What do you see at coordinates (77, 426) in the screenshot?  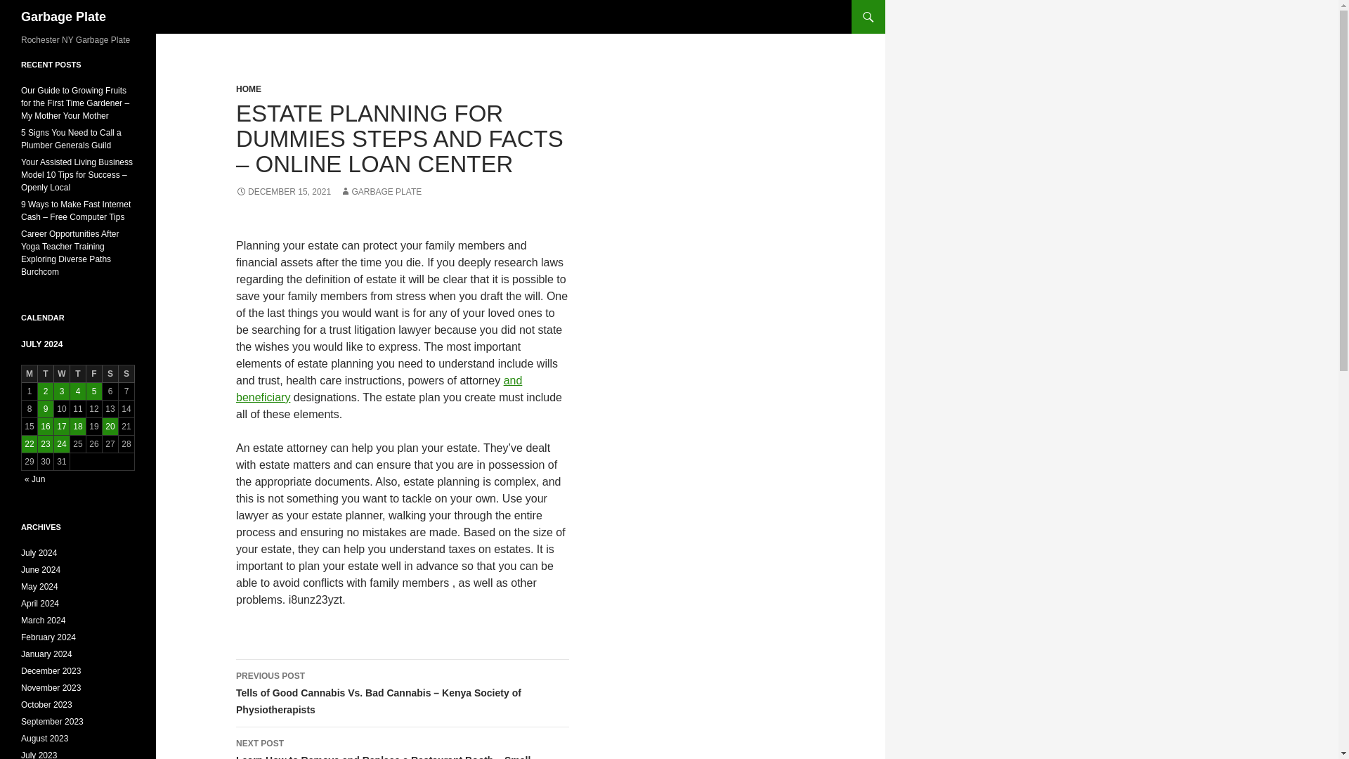 I see `18` at bounding box center [77, 426].